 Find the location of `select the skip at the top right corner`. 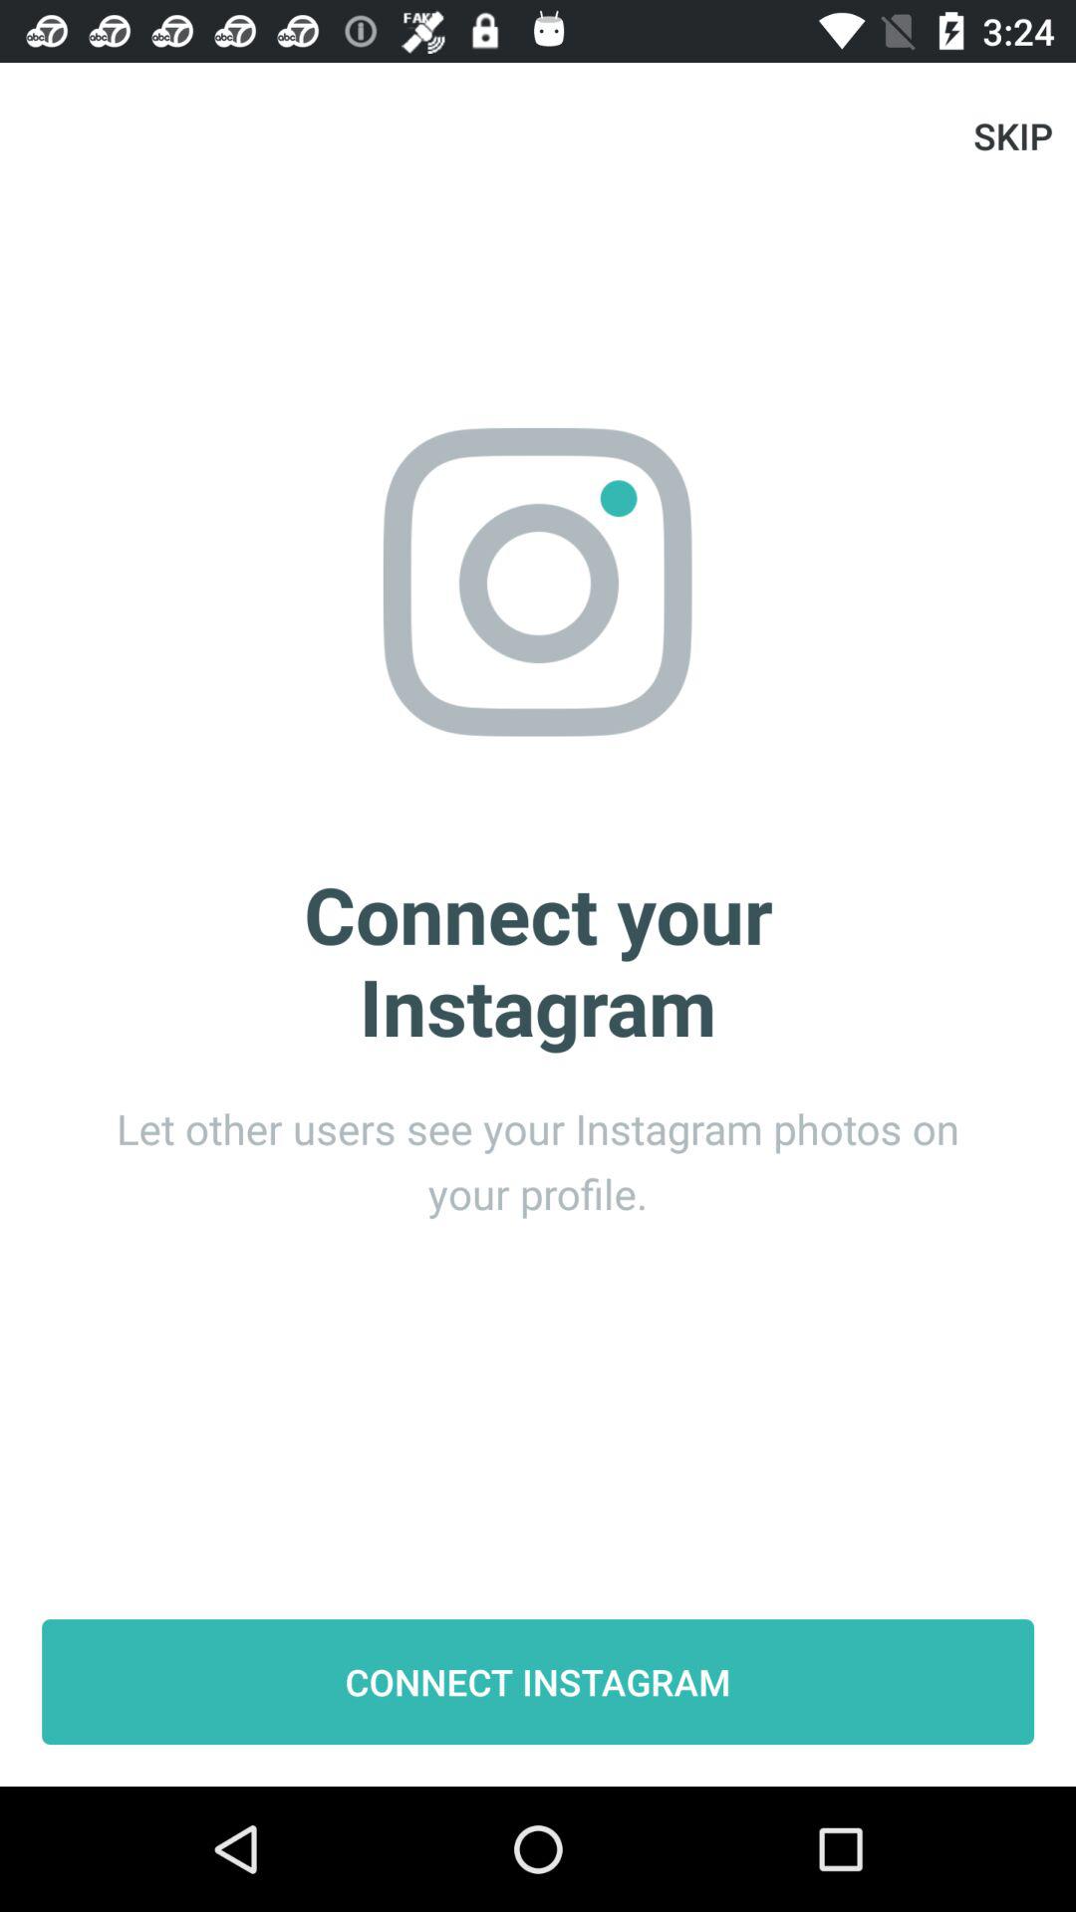

select the skip at the top right corner is located at coordinates (1012, 135).